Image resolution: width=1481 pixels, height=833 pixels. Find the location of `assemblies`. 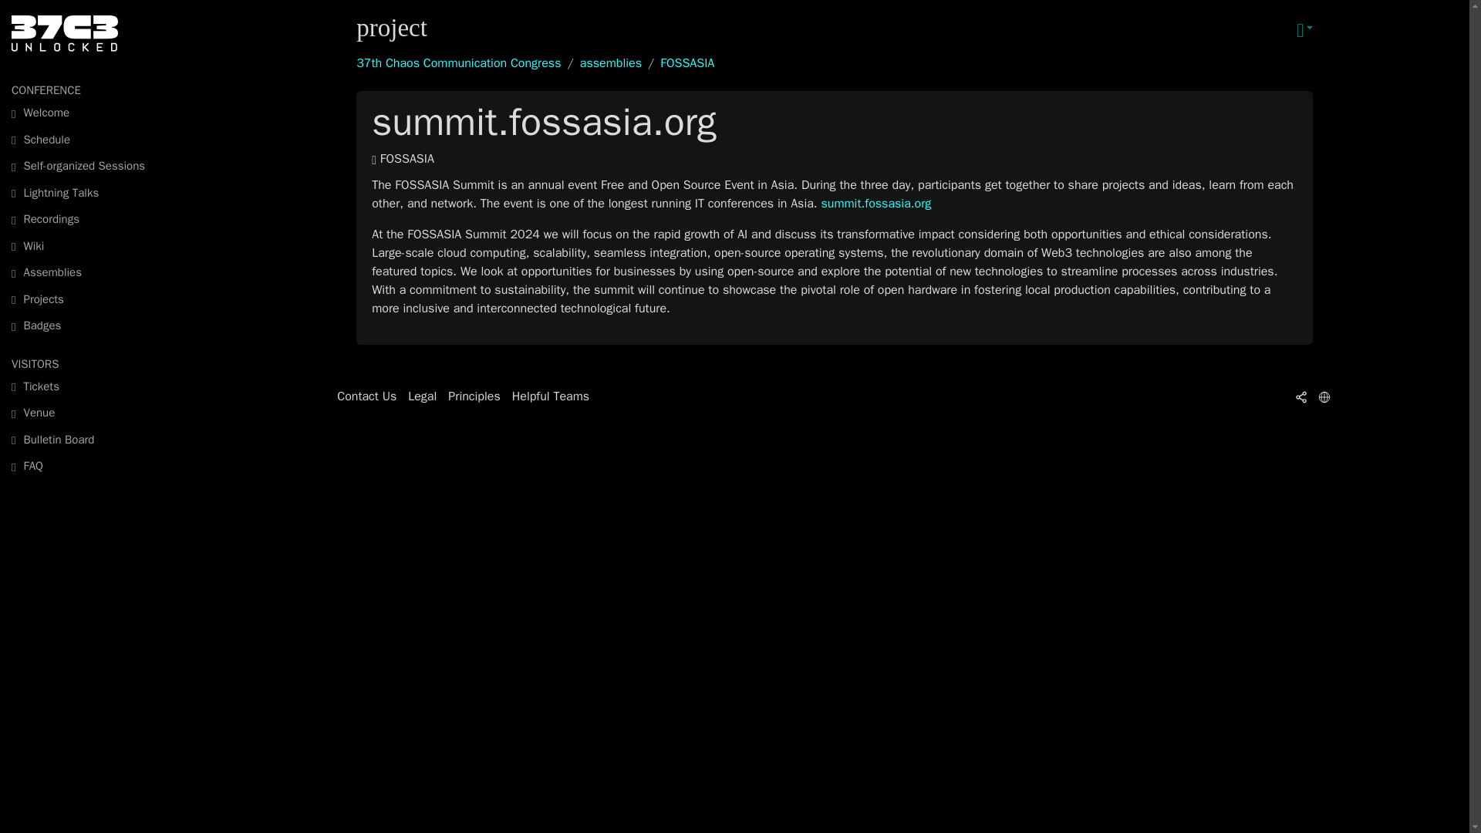

assemblies is located at coordinates (611, 63).